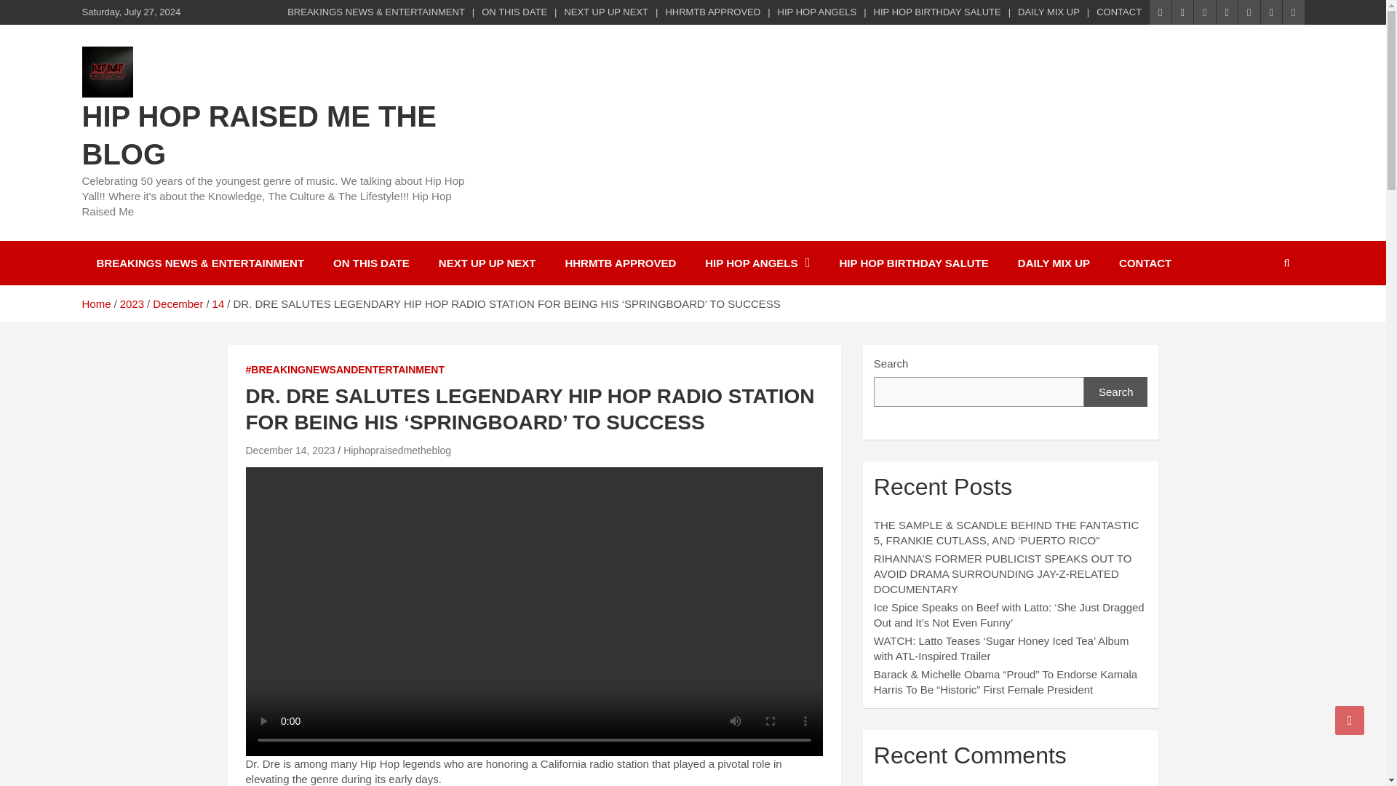 This screenshot has height=786, width=1397. I want to click on HIP HOP BIRTHDAY SALUTE, so click(937, 12).